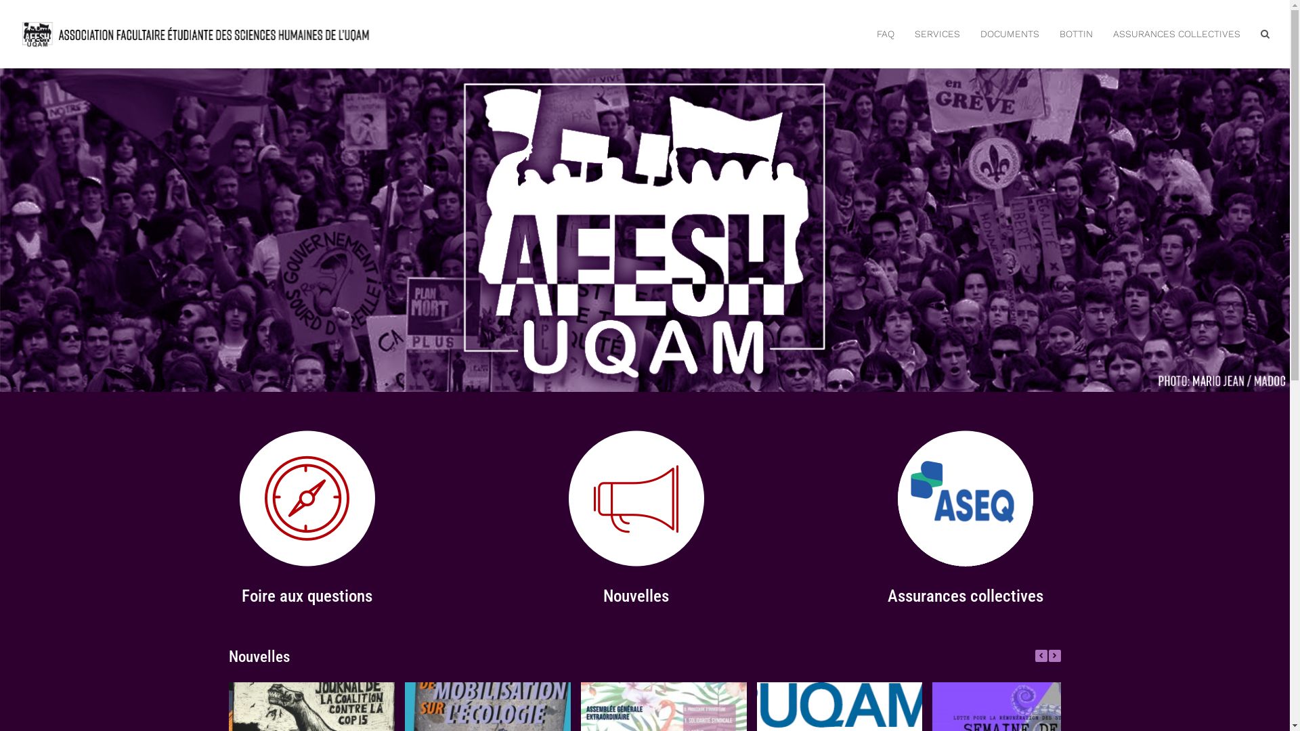 The height and width of the screenshot is (731, 1300). Describe the element at coordinates (1077, 34) in the screenshot. I see `BOTTIN` at that location.